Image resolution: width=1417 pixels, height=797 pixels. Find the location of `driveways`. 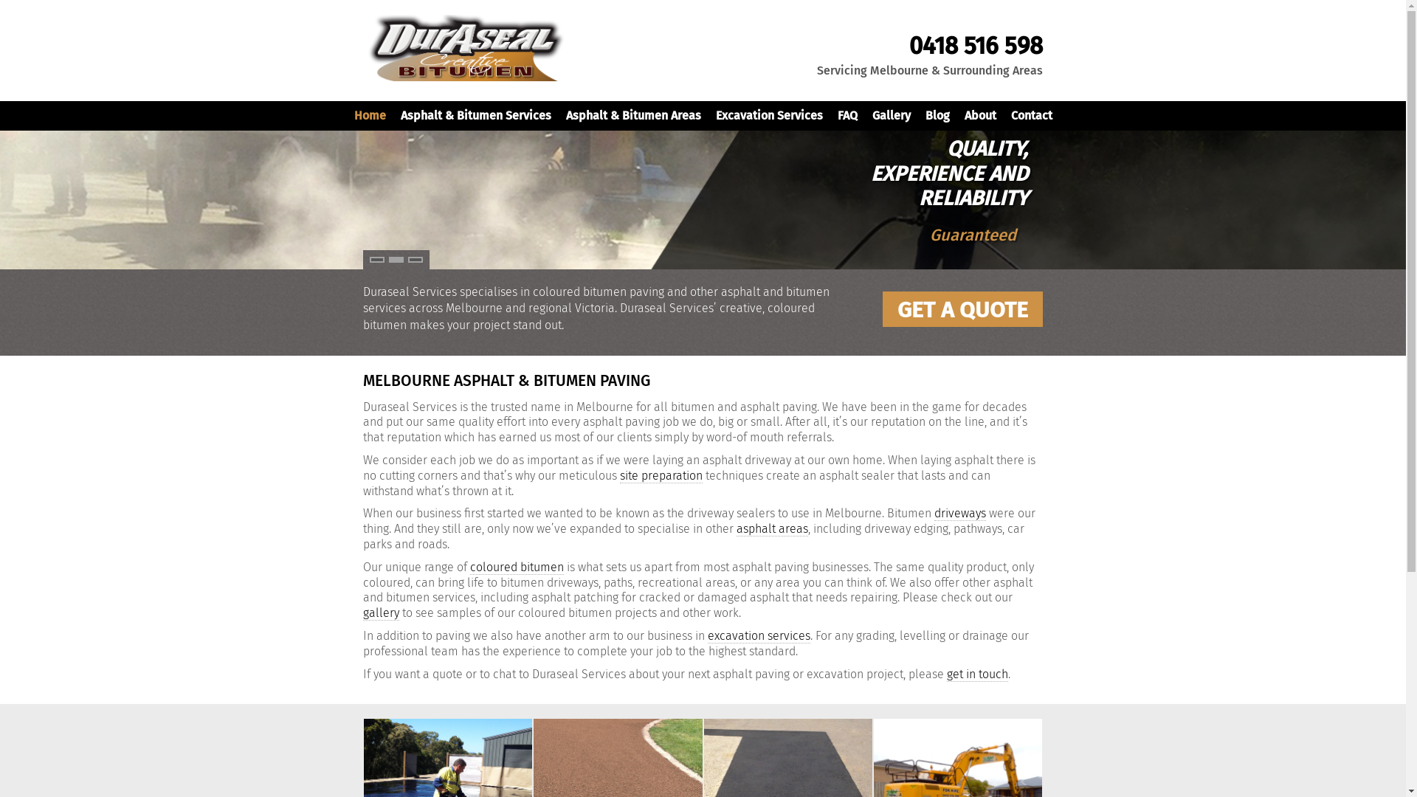

driveways is located at coordinates (960, 514).